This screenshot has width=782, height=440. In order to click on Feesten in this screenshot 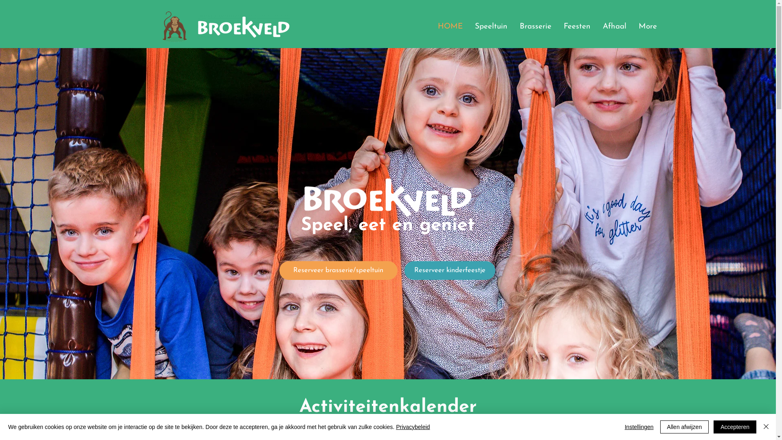, I will do `click(577, 27)`.